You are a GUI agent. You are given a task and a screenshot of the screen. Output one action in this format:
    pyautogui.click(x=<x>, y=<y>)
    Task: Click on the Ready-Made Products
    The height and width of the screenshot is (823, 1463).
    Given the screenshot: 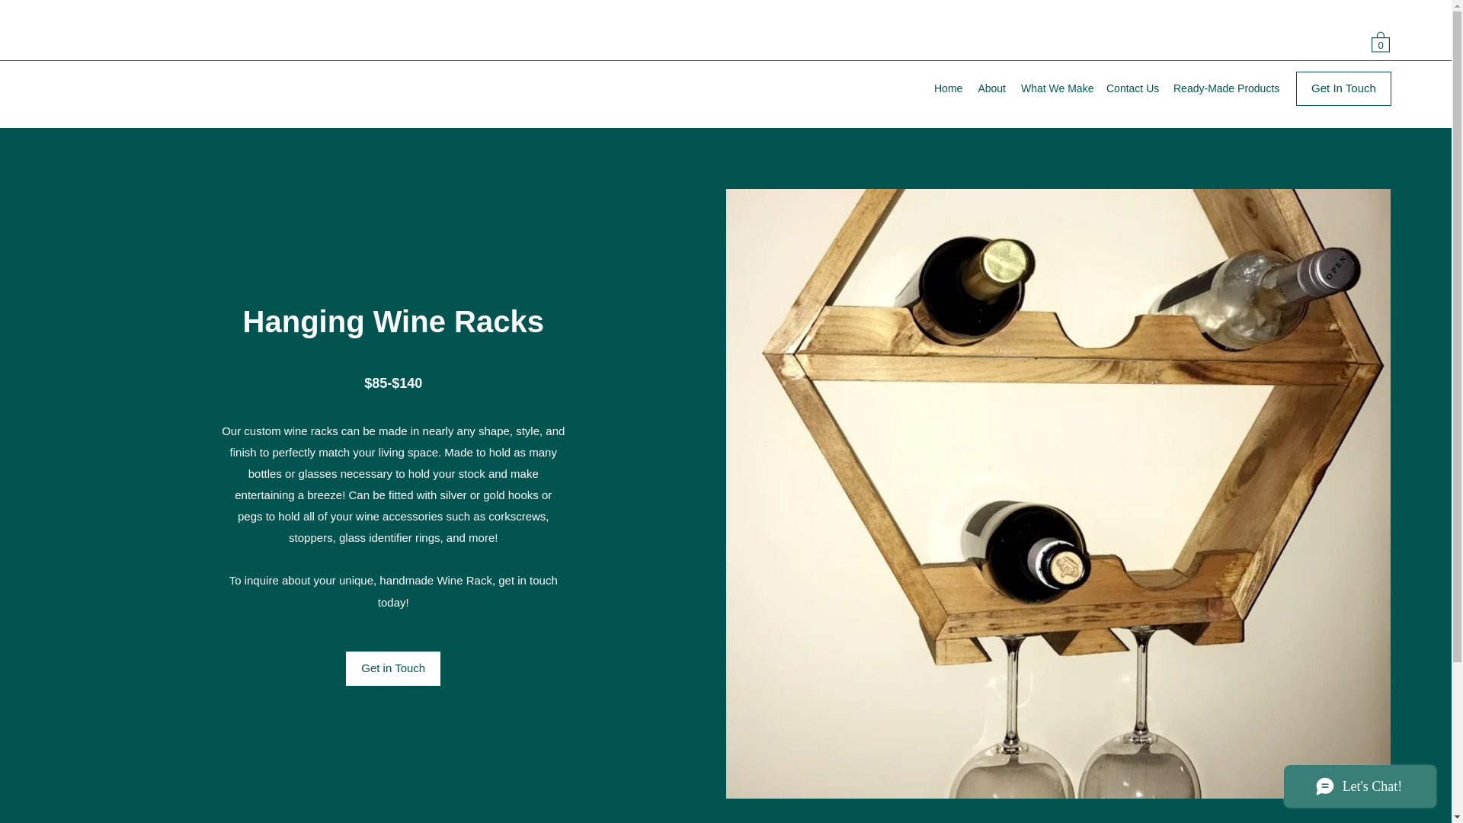 What is the action you would take?
    pyautogui.click(x=1225, y=88)
    